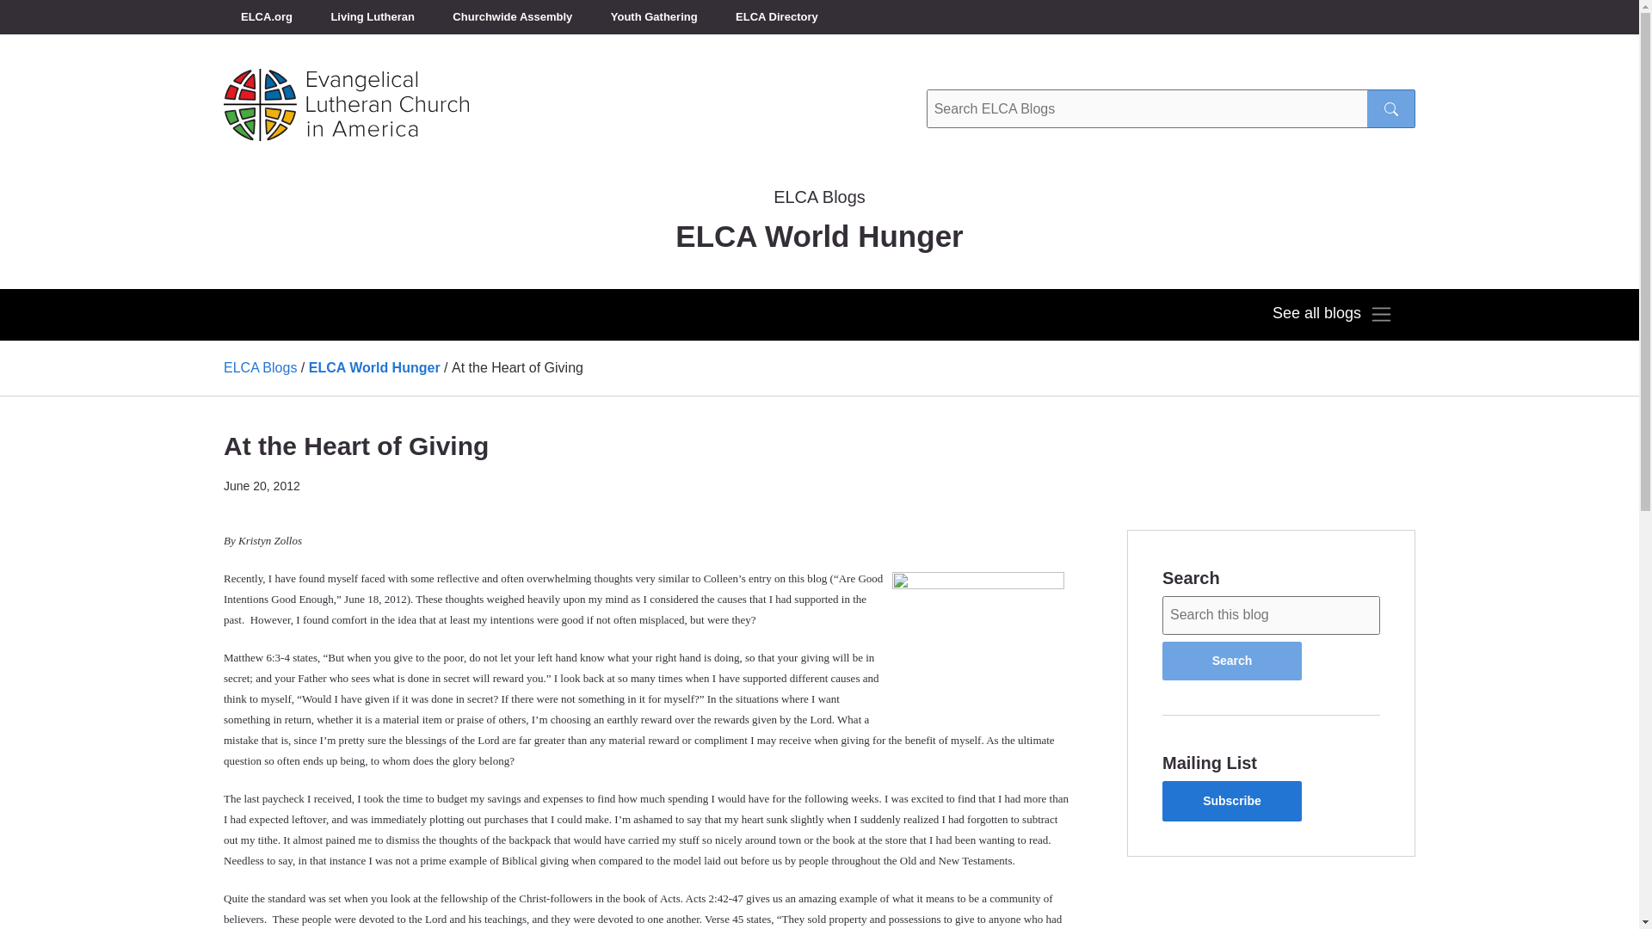  What do you see at coordinates (1232, 801) in the screenshot?
I see `Subscribe` at bounding box center [1232, 801].